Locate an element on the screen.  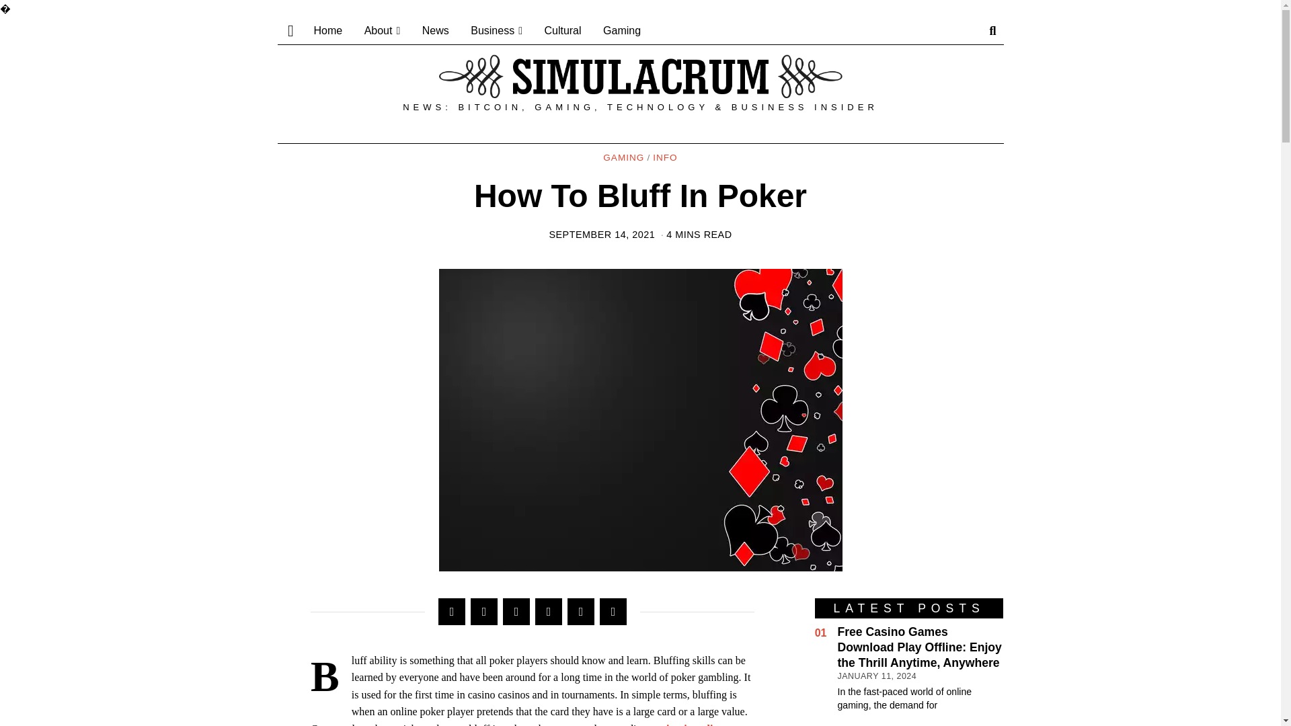
Business is located at coordinates (496, 30).